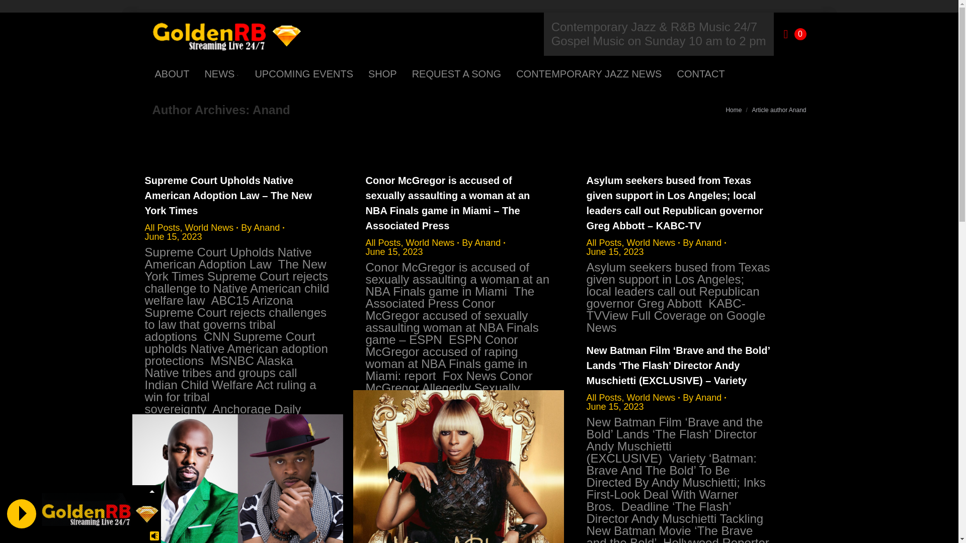 The image size is (966, 543). Describe the element at coordinates (171, 73) in the screenshot. I see `ABOUT` at that location.